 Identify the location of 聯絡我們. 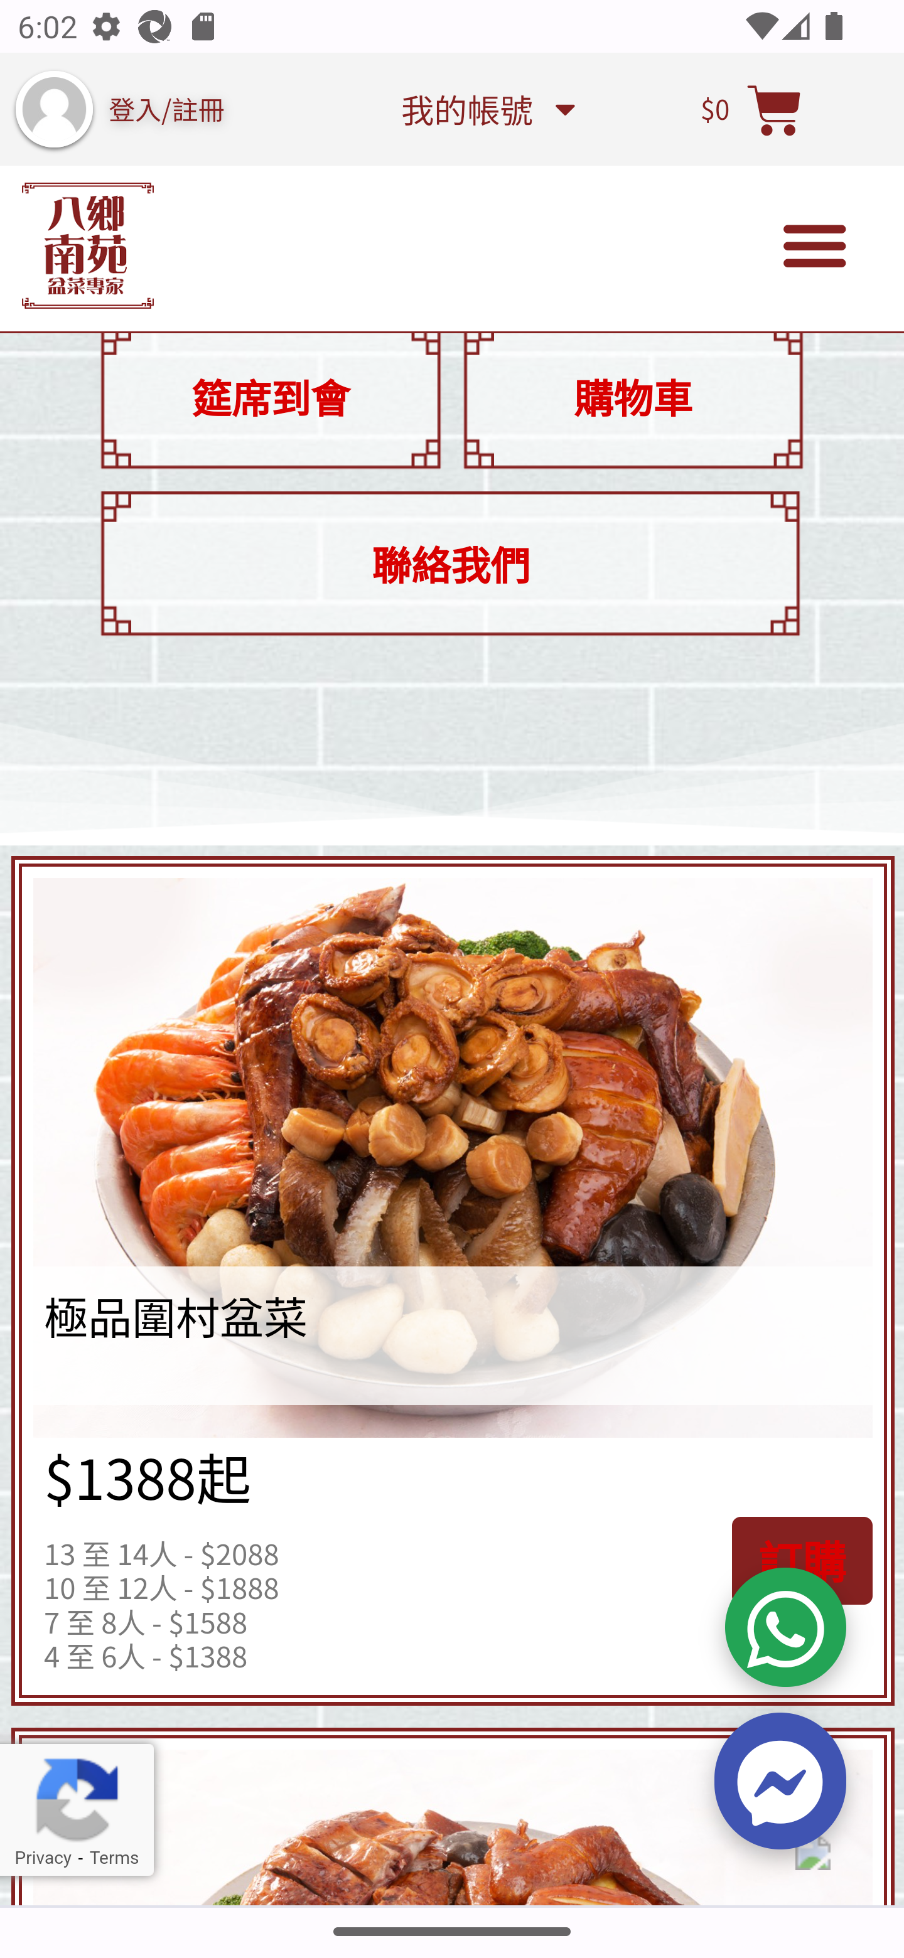
(449, 565).